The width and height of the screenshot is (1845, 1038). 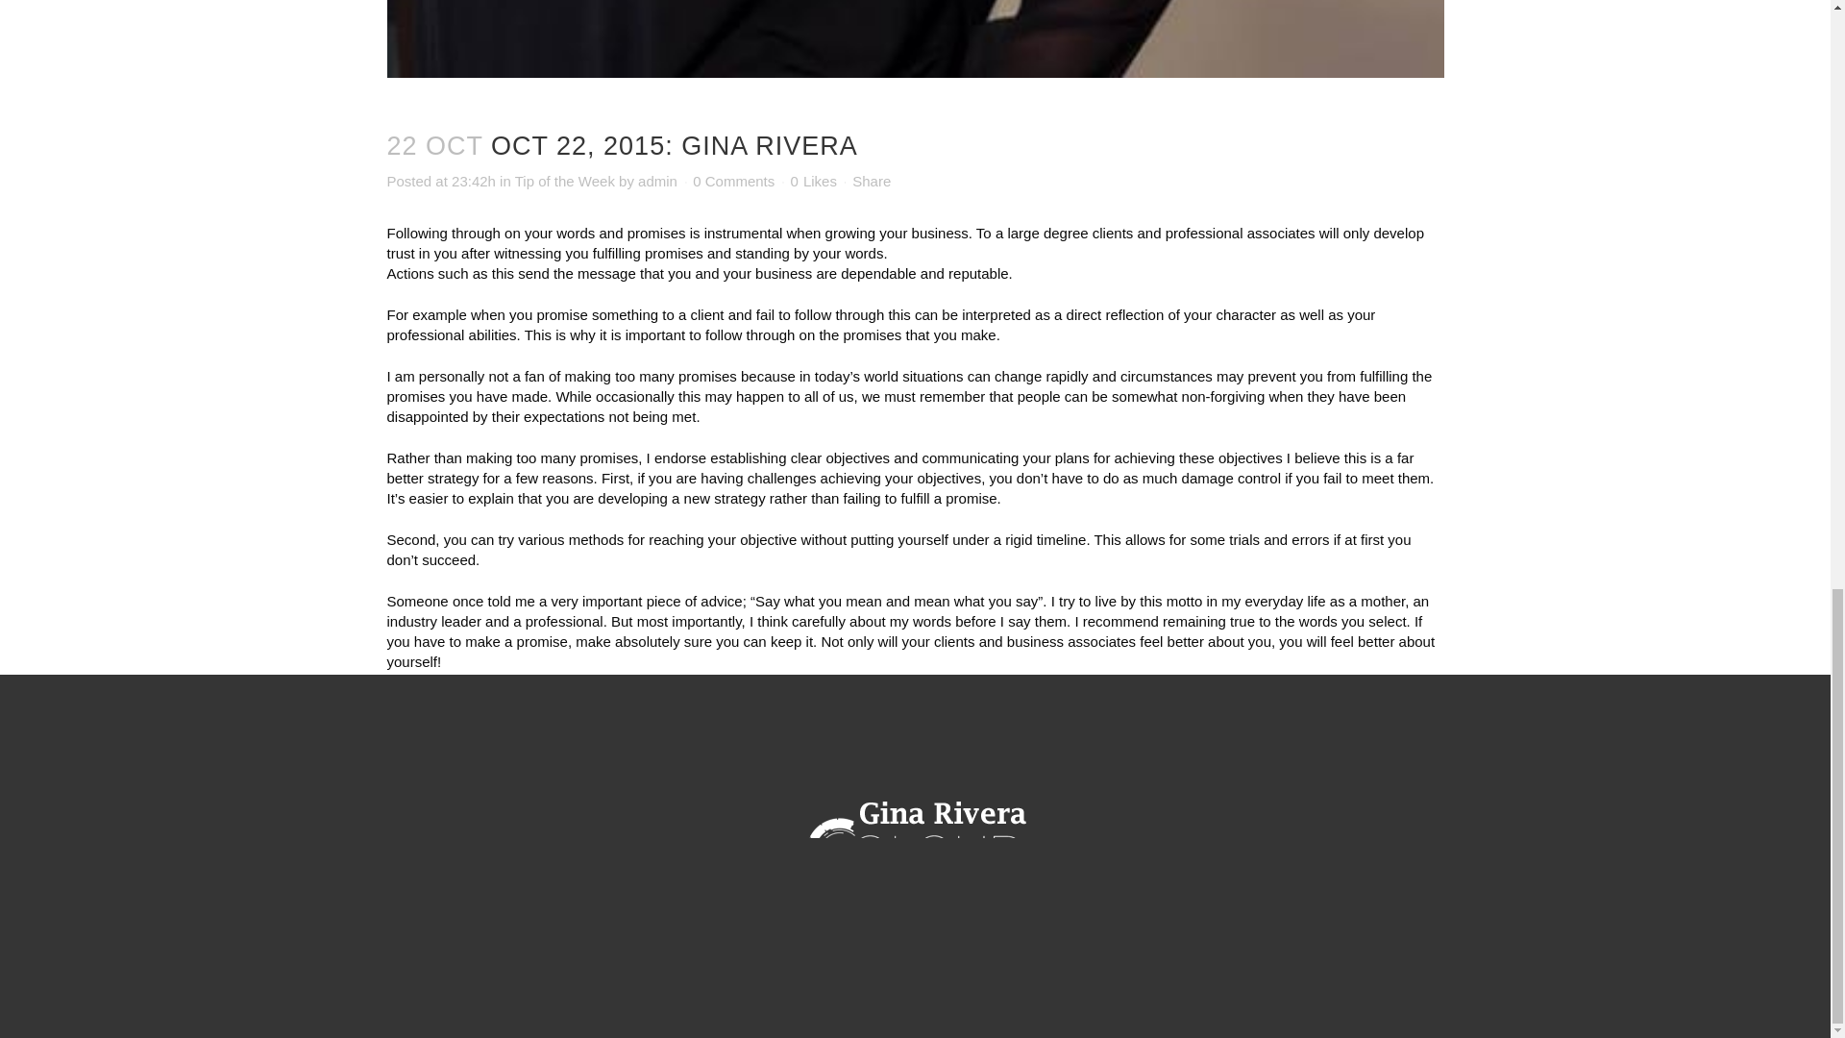 I want to click on Like this, so click(x=814, y=181).